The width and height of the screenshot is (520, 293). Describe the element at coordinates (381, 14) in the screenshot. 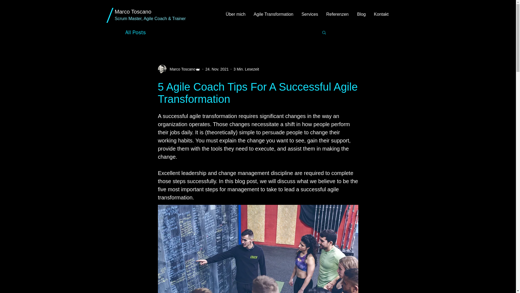

I see `Kontakt` at that location.